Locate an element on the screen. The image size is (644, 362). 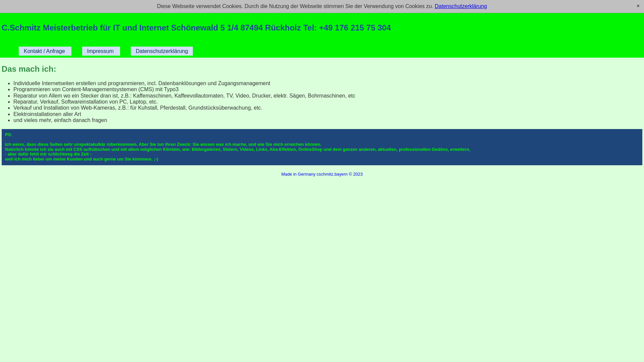
Kontakt / Anfrage is located at coordinates (44, 51).